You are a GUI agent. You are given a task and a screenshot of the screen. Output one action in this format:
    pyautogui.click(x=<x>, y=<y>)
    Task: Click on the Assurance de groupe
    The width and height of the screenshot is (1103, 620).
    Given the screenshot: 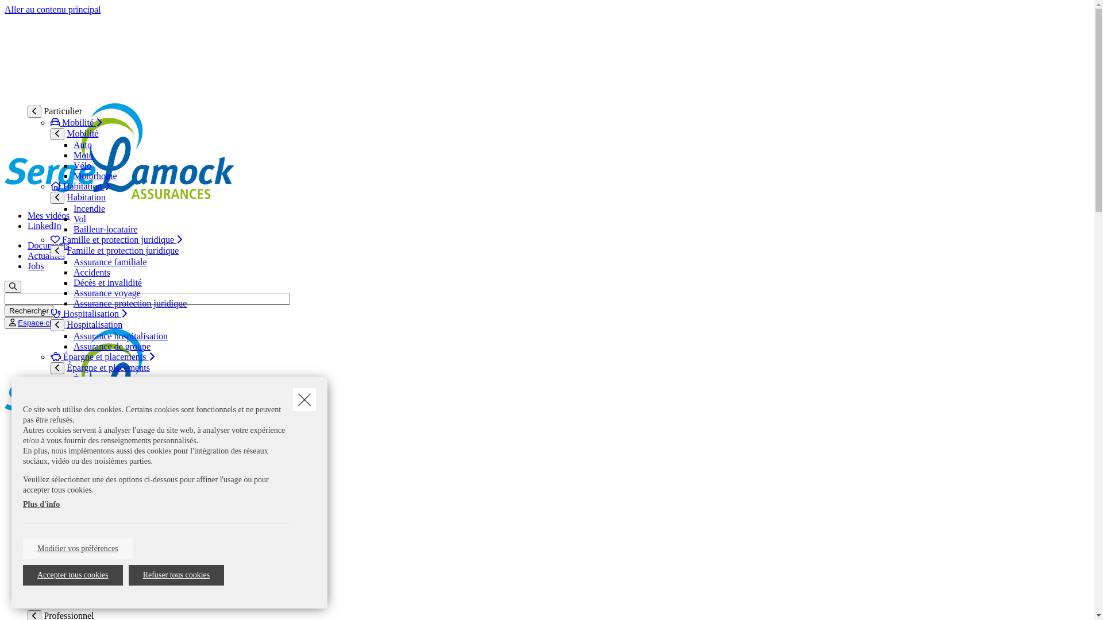 What is the action you would take?
    pyautogui.click(x=112, y=443)
    